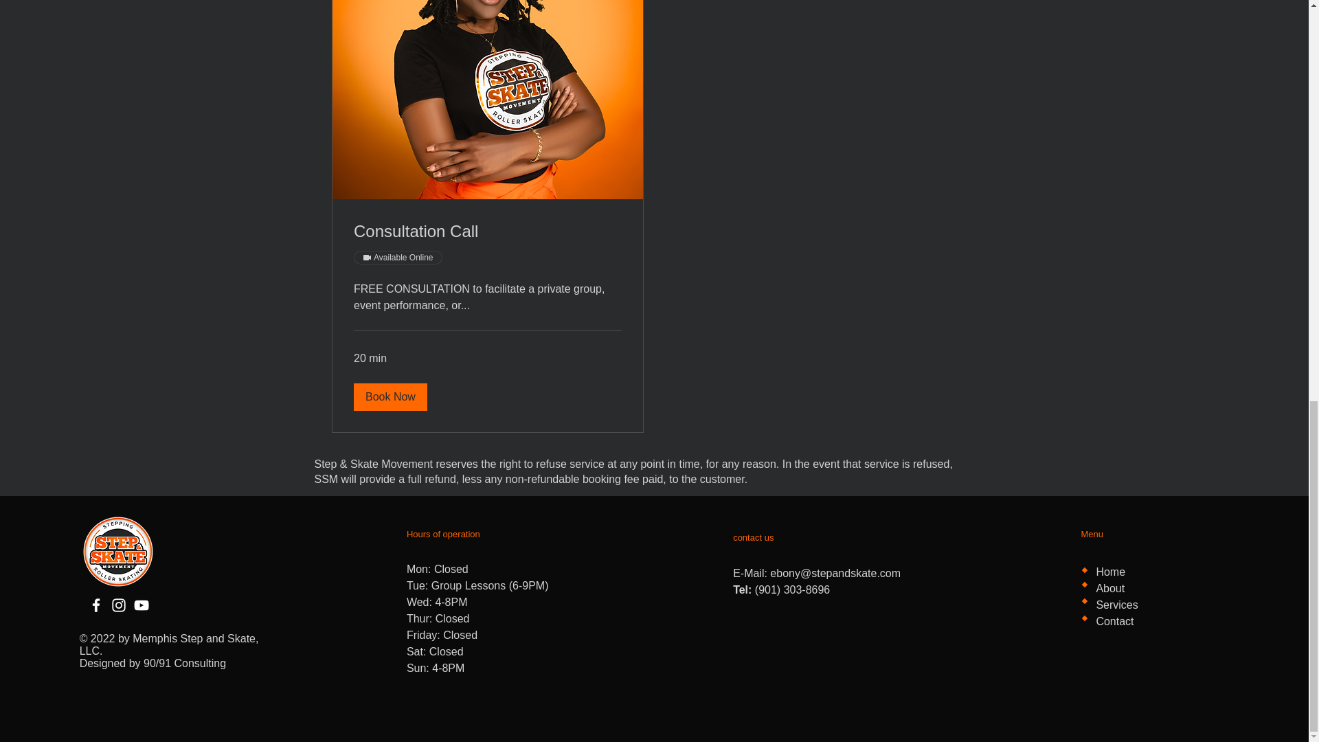 The image size is (1319, 742). What do you see at coordinates (1110, 572) in the screenshot?
I see `Home` at bounding box center [1110, 572].